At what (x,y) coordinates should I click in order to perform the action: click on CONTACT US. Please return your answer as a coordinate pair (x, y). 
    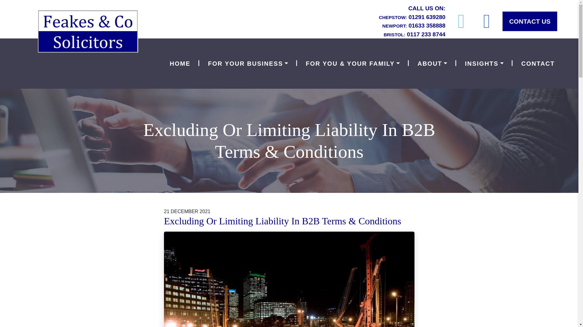
    Looking at the image, I should click on (530, 21).